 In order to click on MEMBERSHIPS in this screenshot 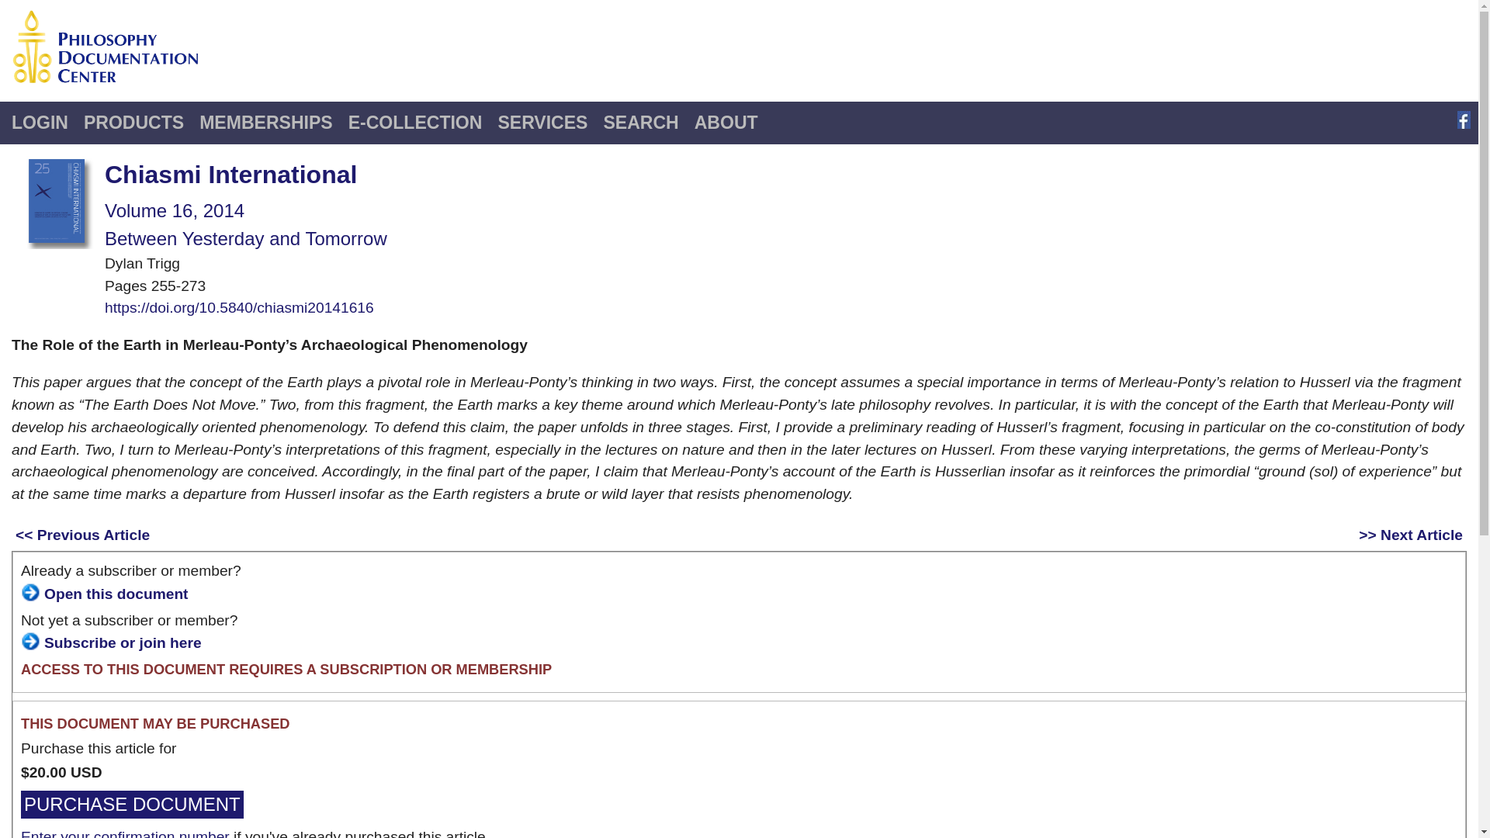, I will do `click(265, 123)`.